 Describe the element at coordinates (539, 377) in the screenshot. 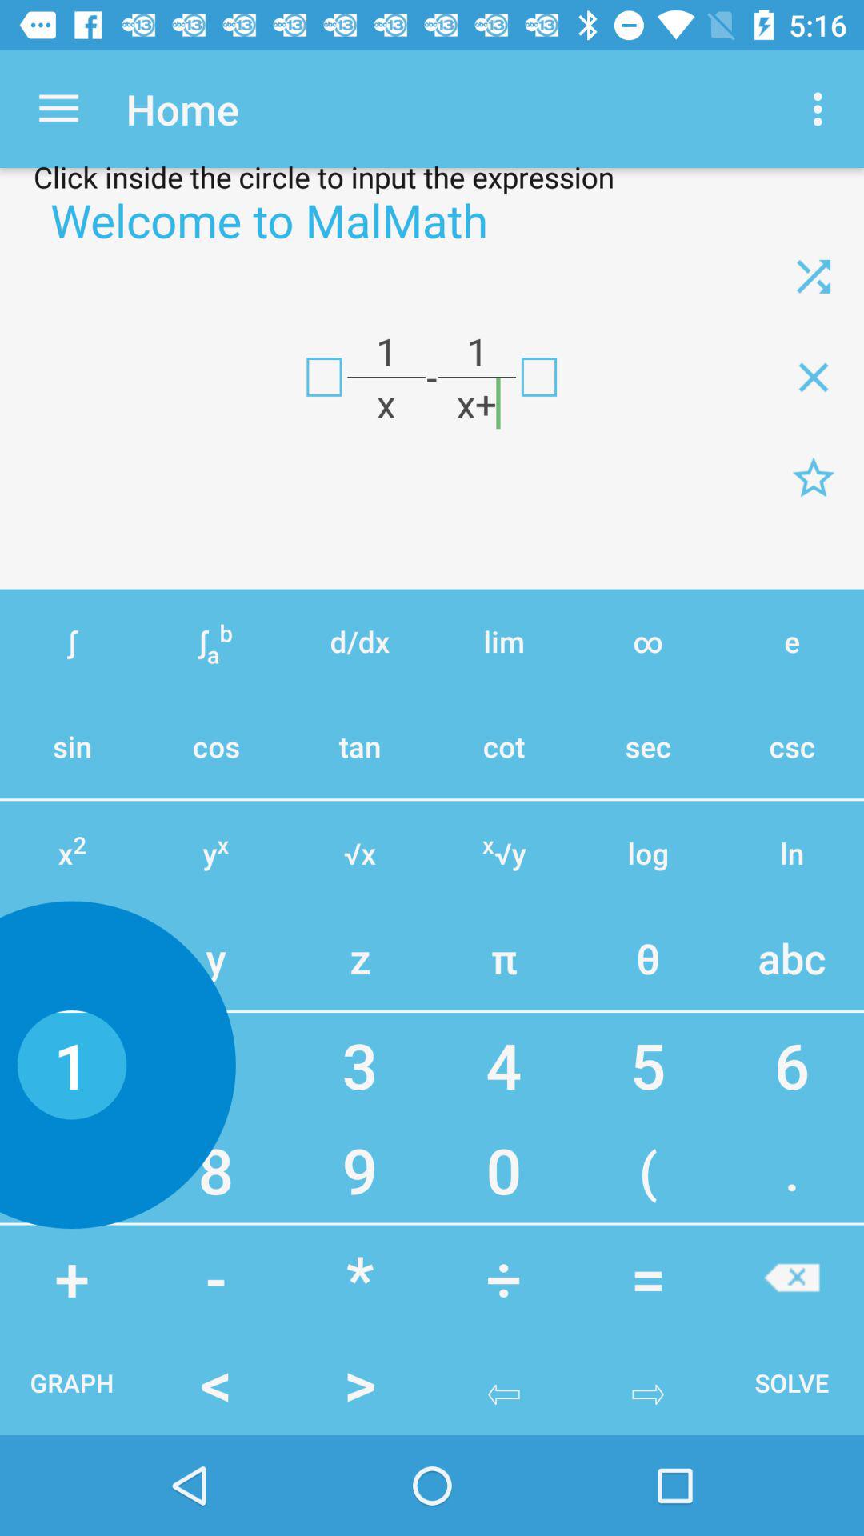

I see `box button` at that location.